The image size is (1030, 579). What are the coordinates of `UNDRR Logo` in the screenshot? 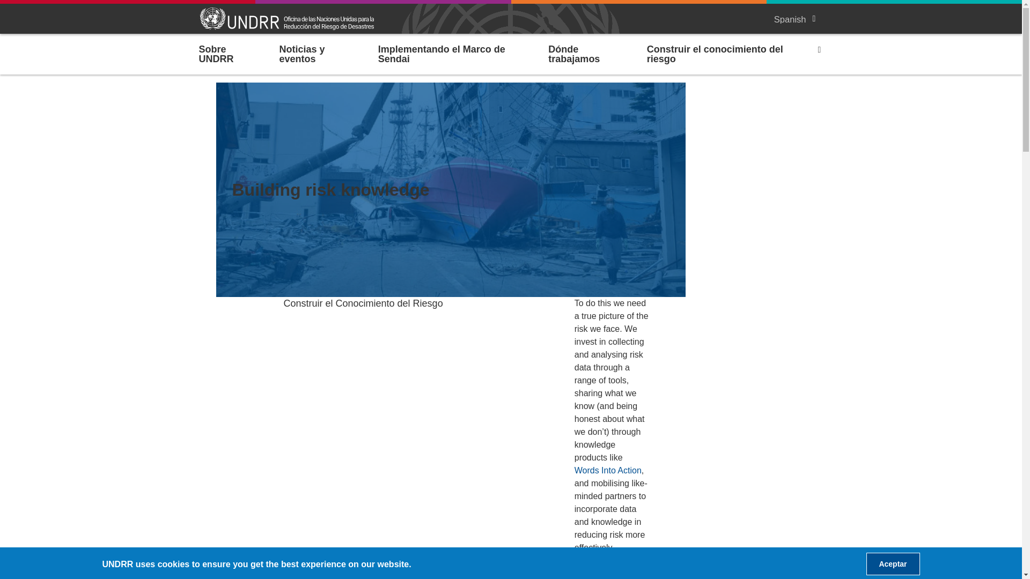 It's located at (286, 18).